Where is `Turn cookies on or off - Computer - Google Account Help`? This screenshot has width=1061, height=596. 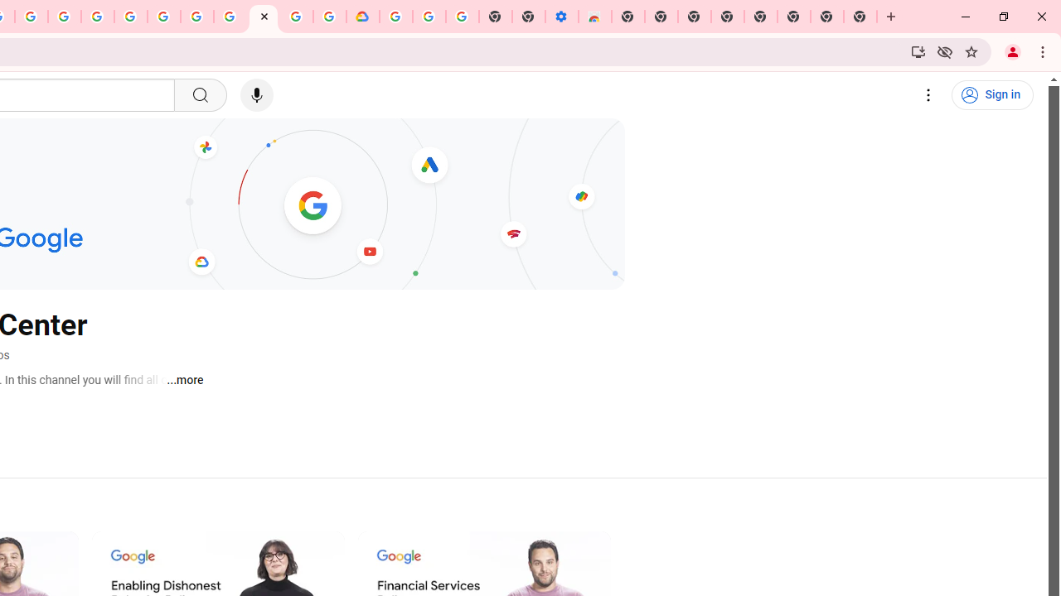
Turn cookies on or off - Computer - Google Account Help is located at coordinates (463, 17).